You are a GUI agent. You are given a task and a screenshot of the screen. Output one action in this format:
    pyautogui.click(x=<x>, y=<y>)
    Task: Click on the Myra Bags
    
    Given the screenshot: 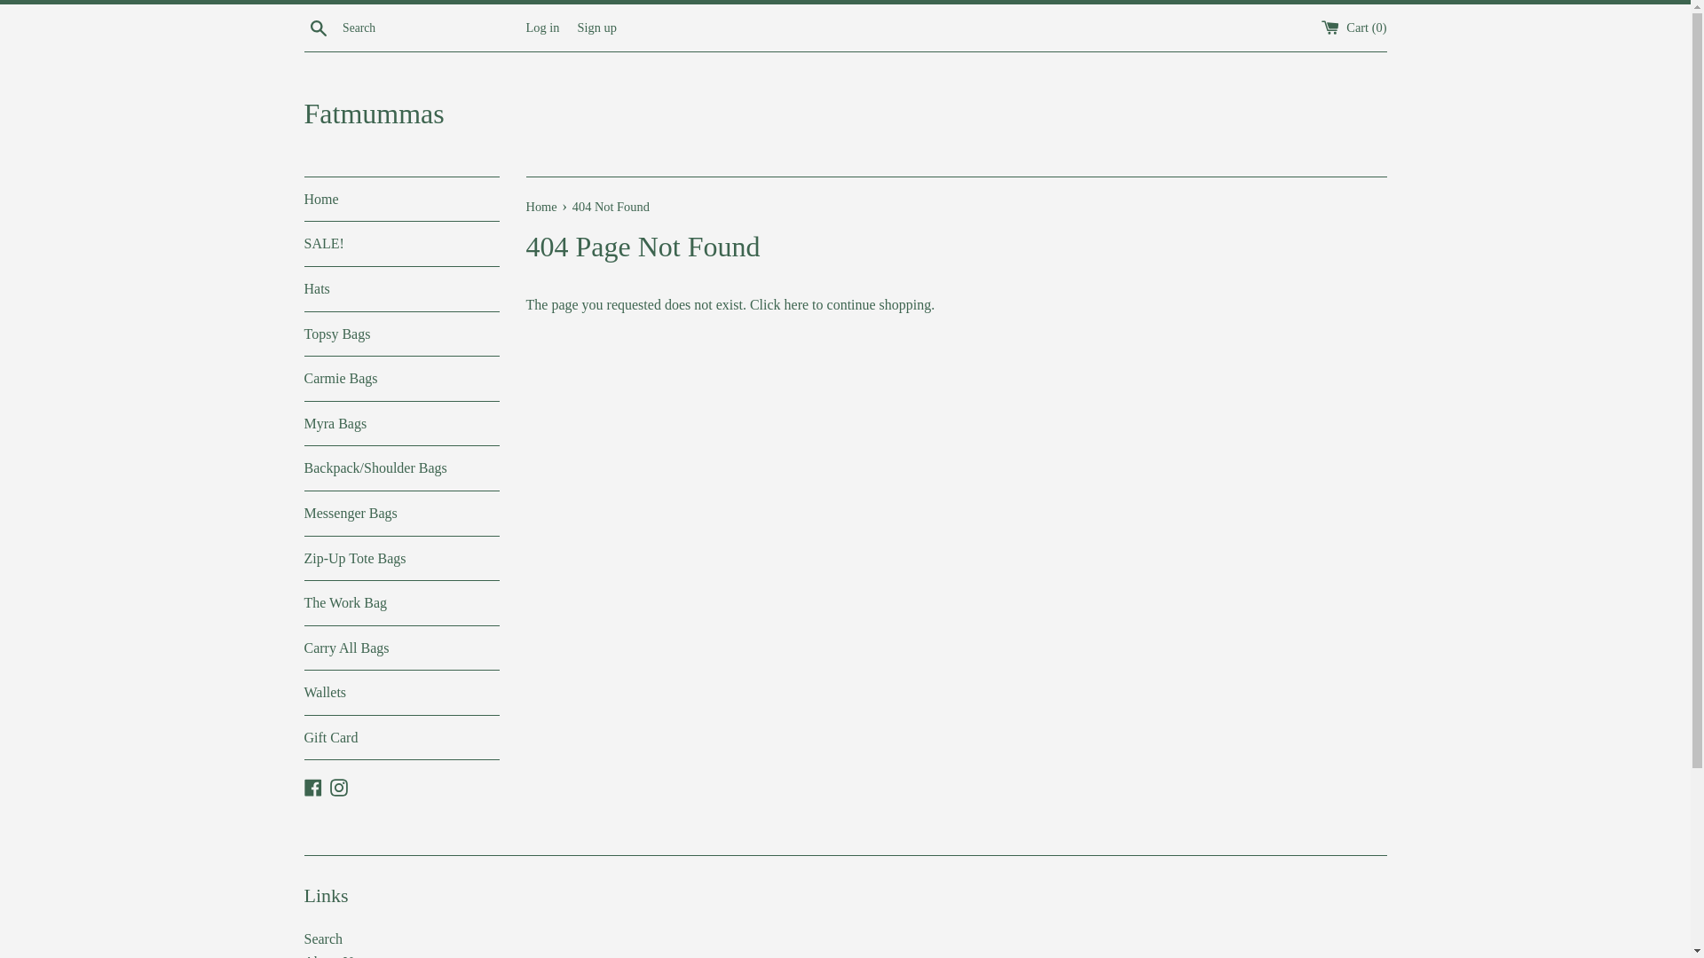 What is the action you would take?
    pyautogui.click(x=401, y=424)
    